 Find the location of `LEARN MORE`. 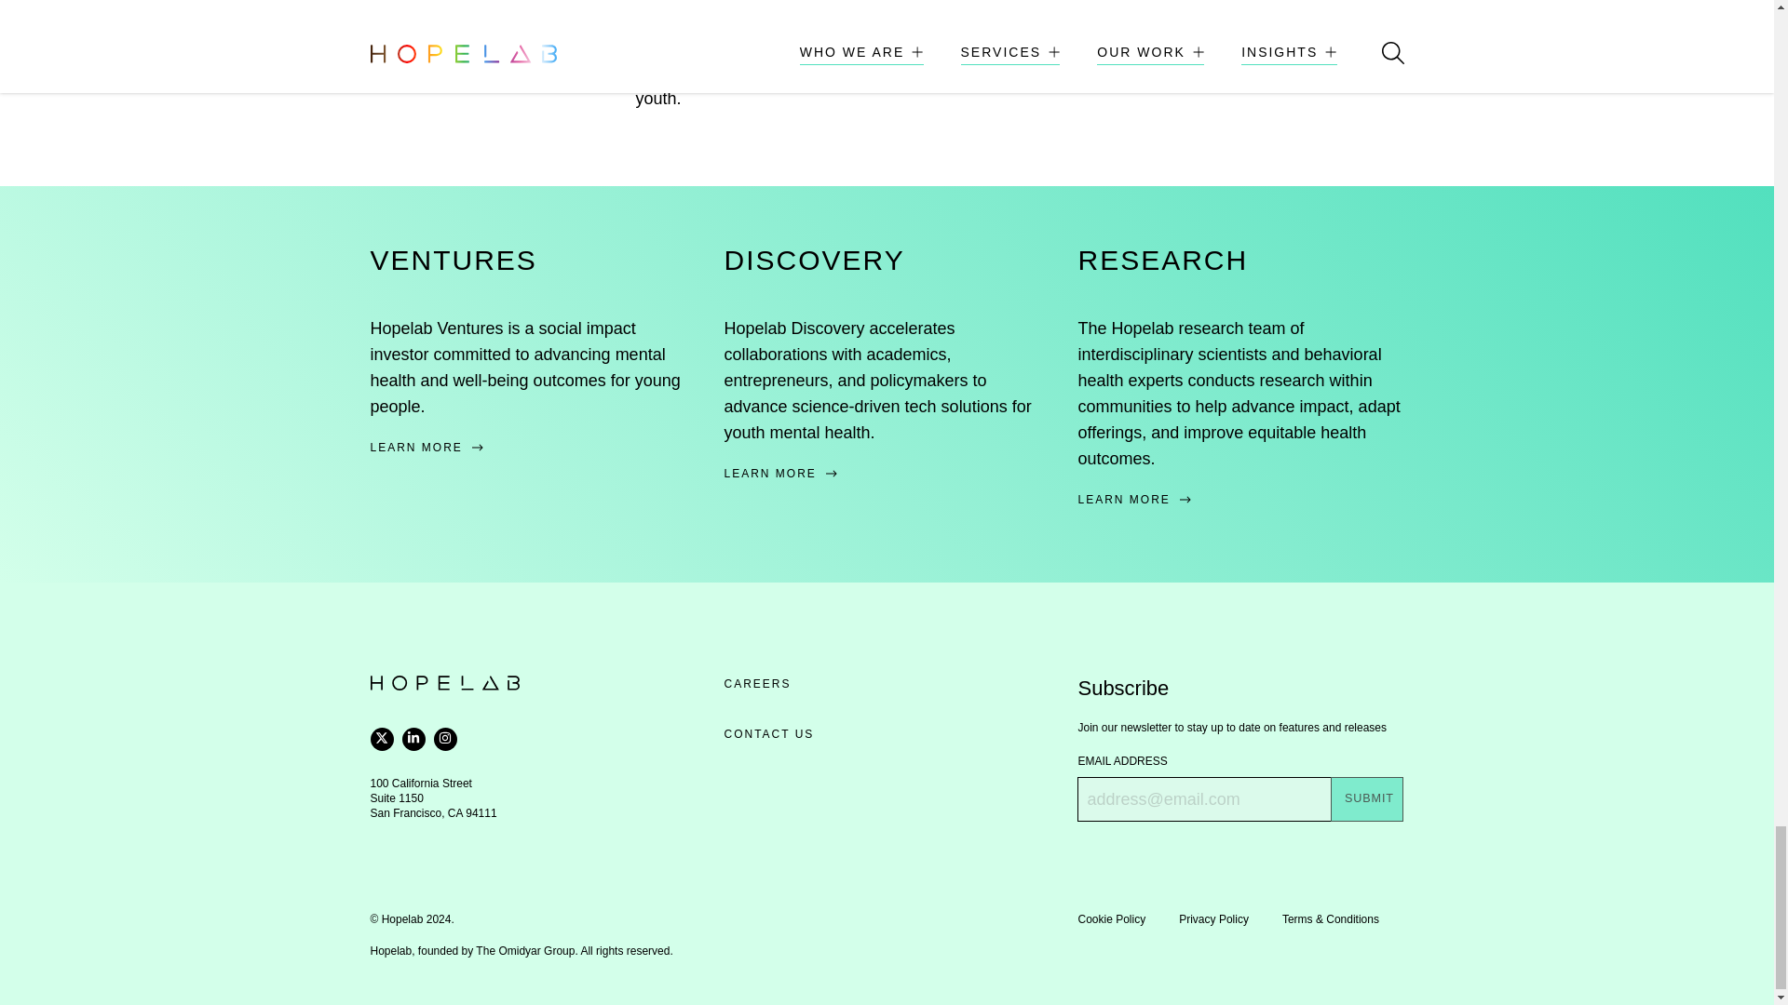

LEARN MORE is located at coordinates (887, 474).